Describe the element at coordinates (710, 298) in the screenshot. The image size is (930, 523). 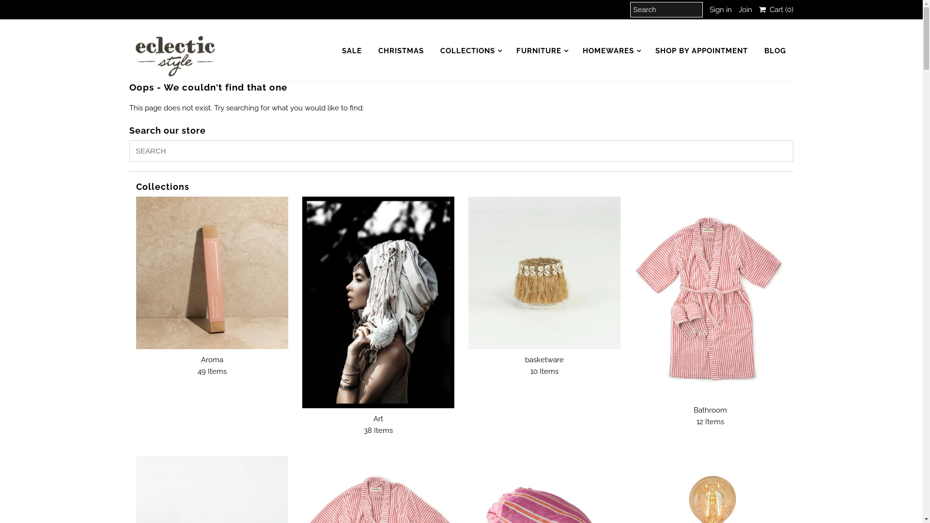
I see `Bathroom` at that location.